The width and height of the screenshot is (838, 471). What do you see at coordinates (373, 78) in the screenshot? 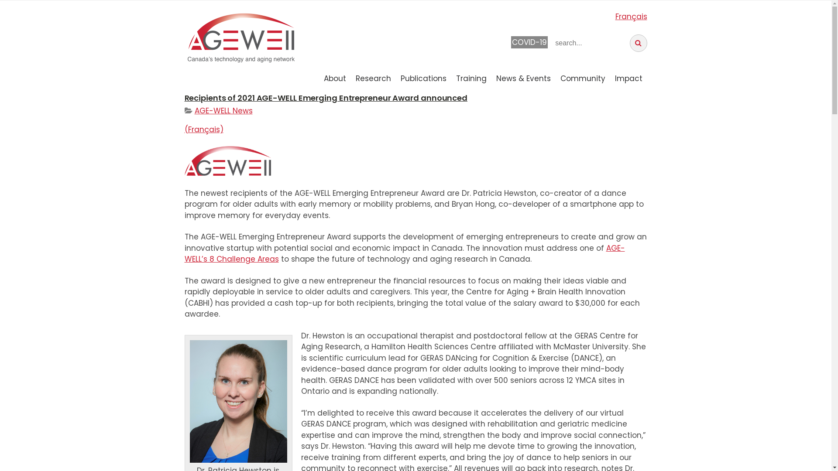
I see `Research` at bounding box center [373, 78].